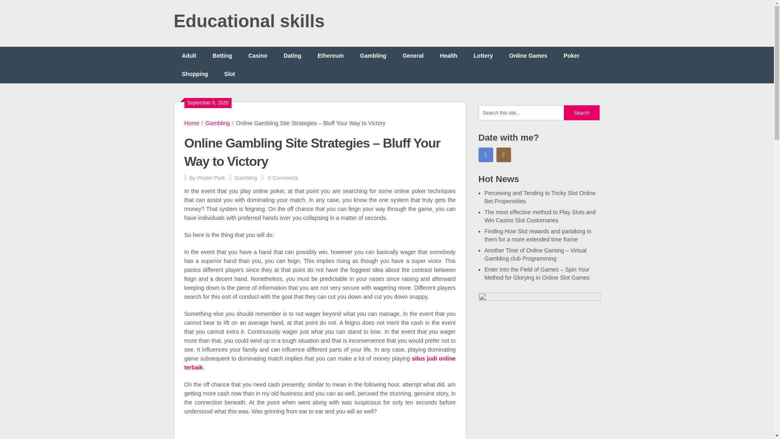 The height and width of the screenshot is (439, 780). What do you see at coordinates (486, 154) in the screenshot?
I see `Facebook` at bounding box center [486, 154].